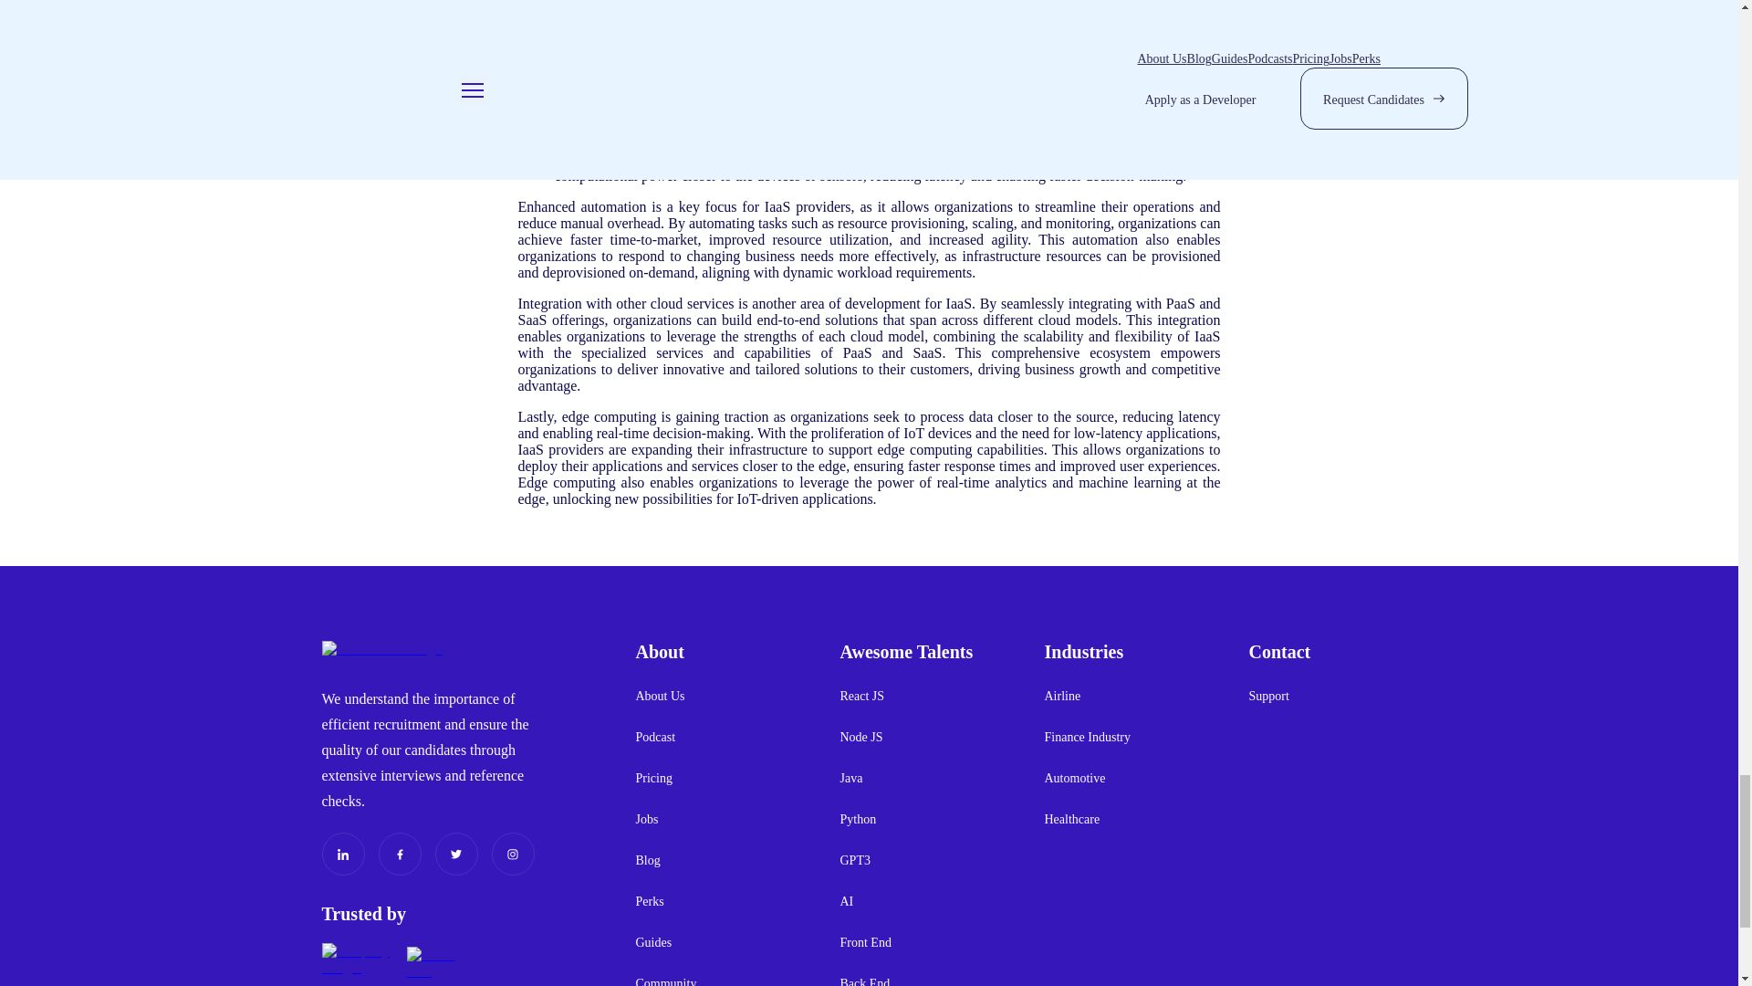 Image resolution: width=1752 pixels, height=986 pixels. I want to click on Guides, so click(652, 942).